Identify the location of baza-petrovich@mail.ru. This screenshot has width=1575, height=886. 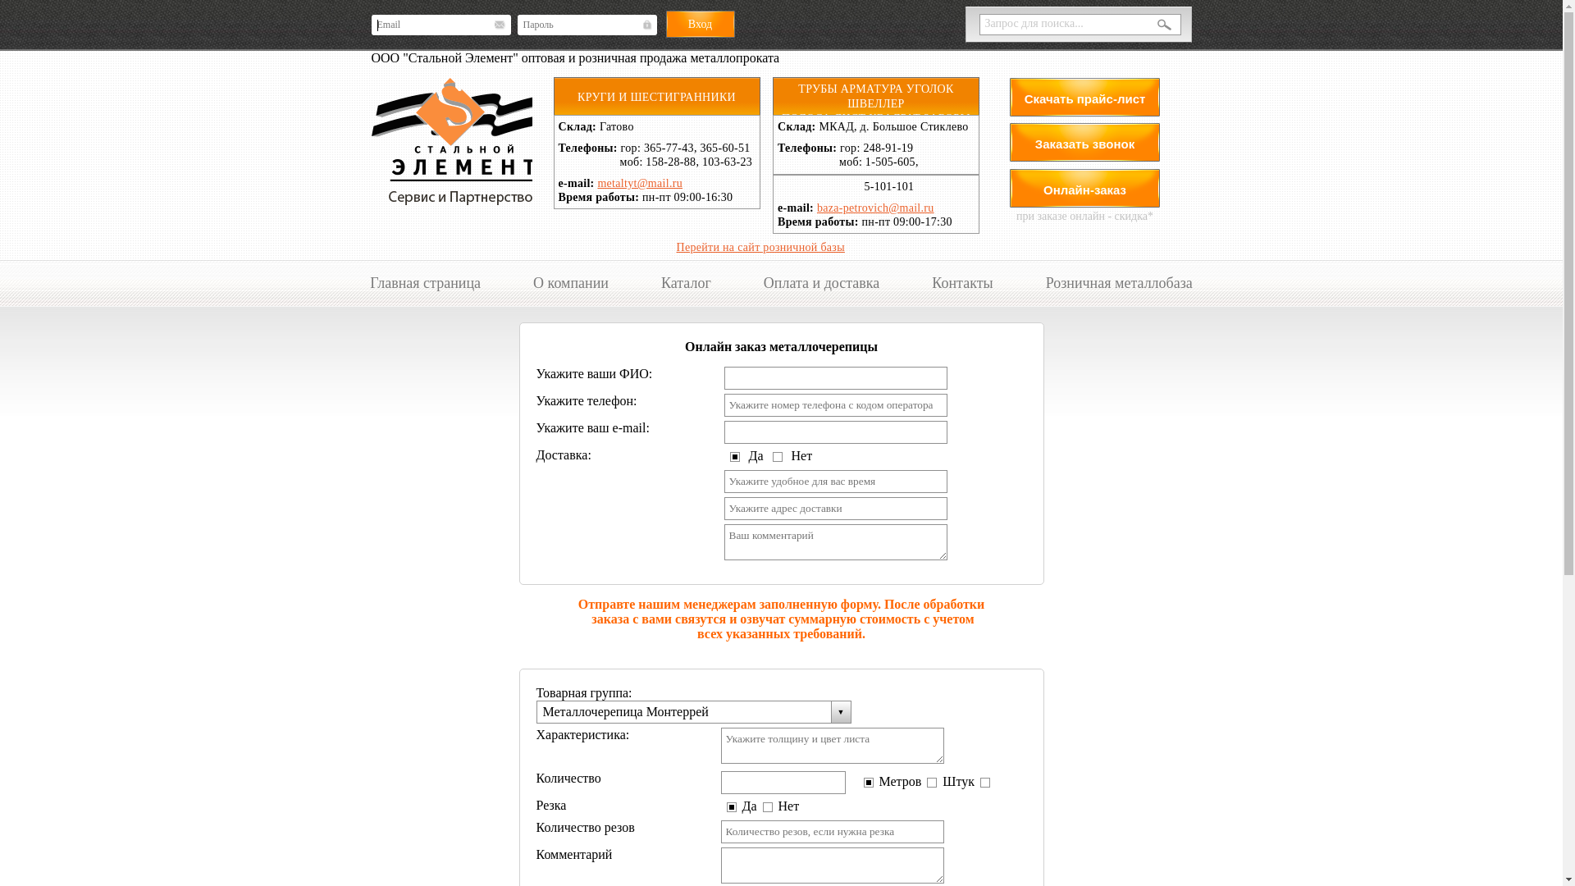
(876, 208).